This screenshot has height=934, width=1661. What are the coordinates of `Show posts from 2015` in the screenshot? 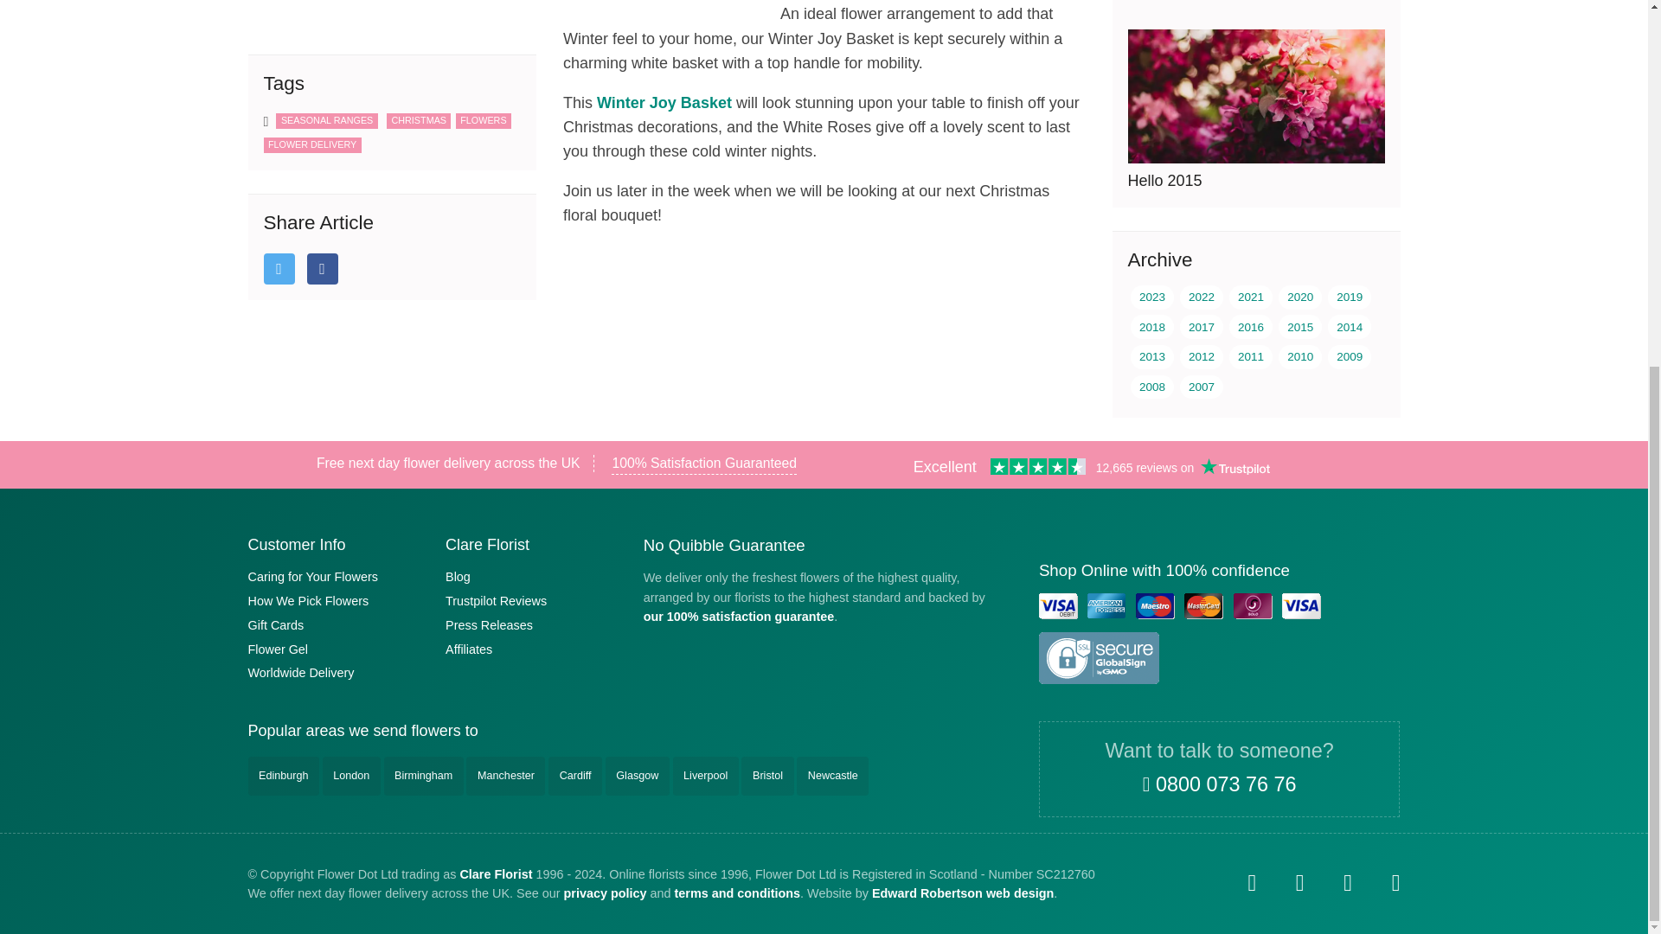 It's located at (1300, 327).